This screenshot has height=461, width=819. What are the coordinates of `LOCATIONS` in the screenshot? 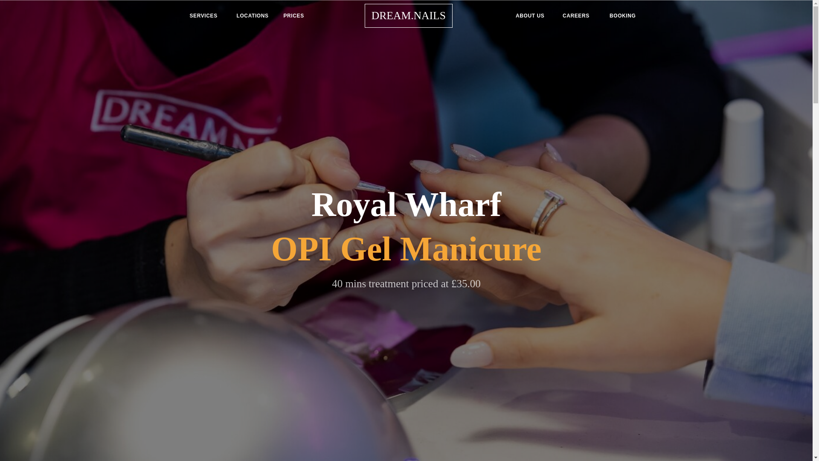 It's located at (253, 16).